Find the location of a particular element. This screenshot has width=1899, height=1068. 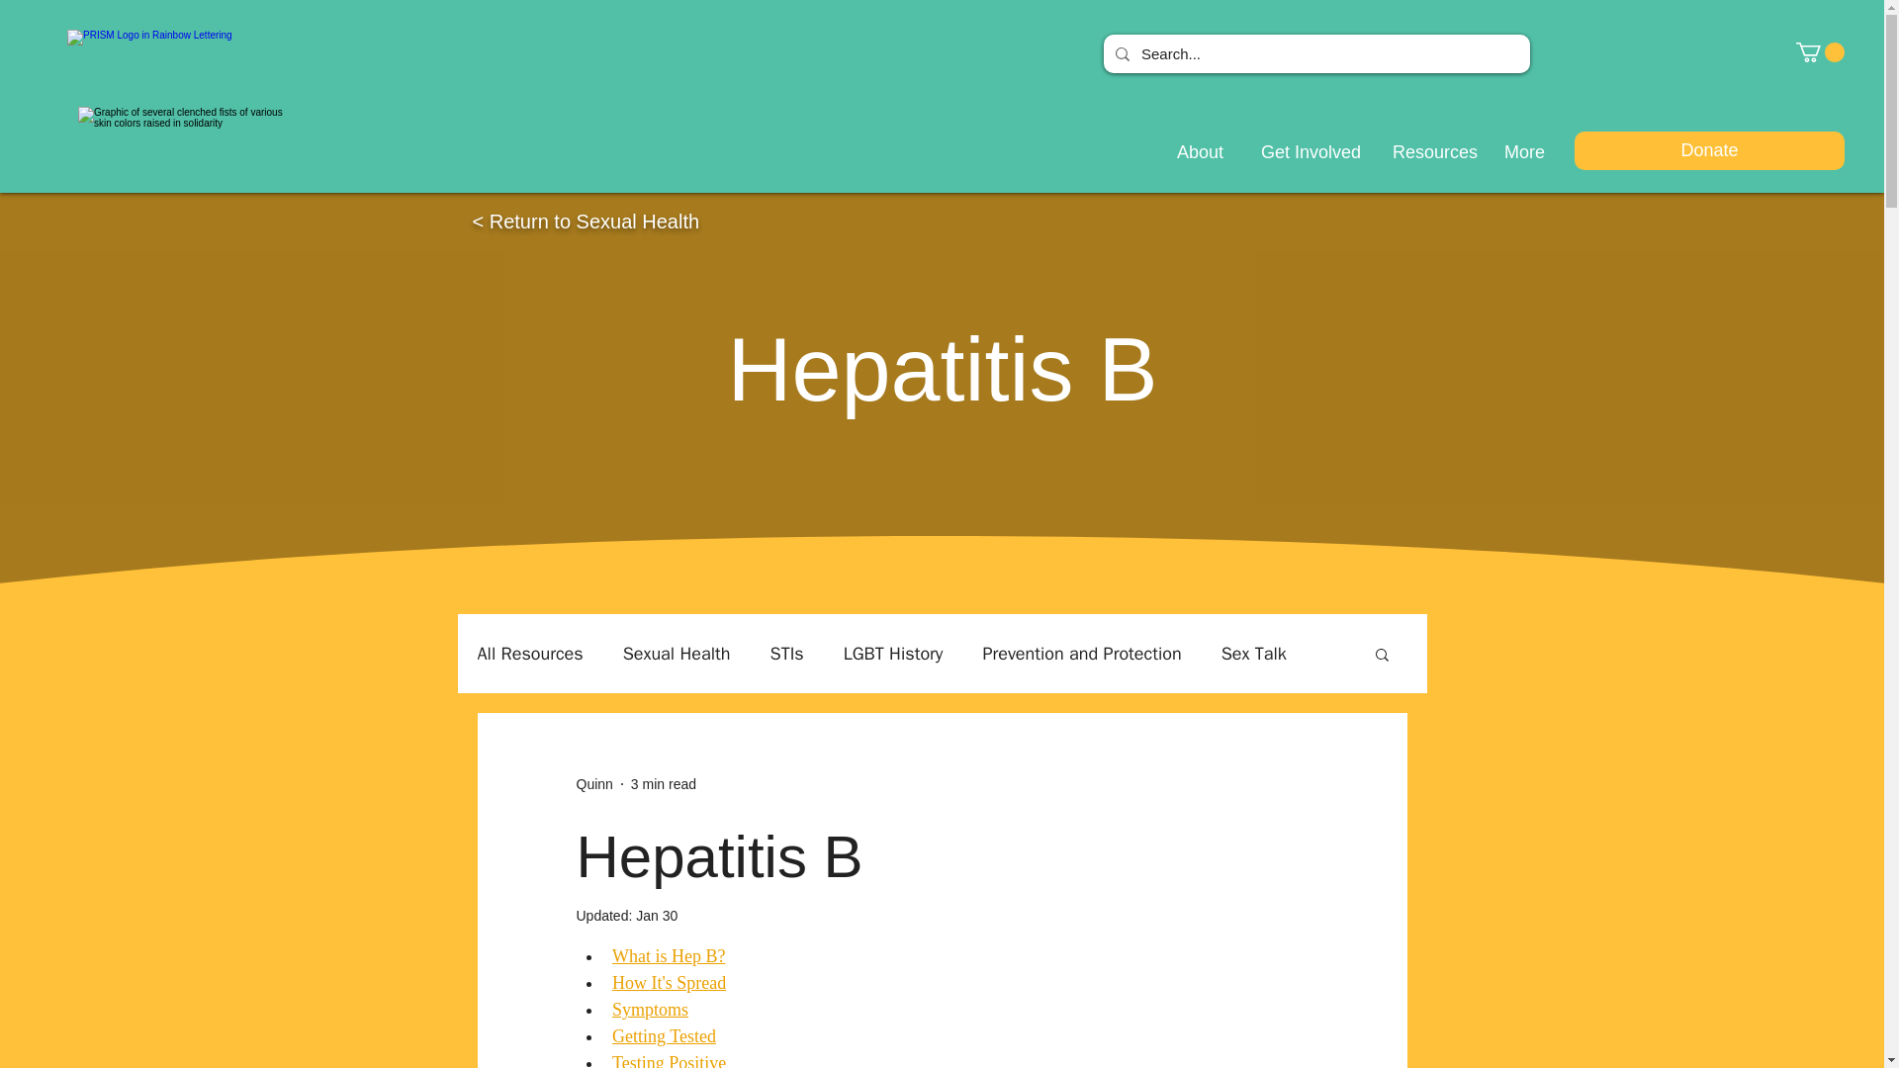

Jan 30 is located at coordinates (657, 916).